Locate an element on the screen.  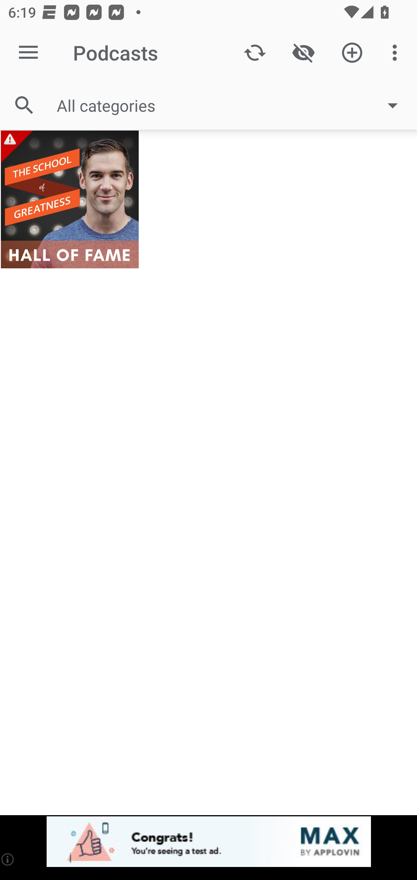
Show / Hide played content is located at coordinates (303, 53).